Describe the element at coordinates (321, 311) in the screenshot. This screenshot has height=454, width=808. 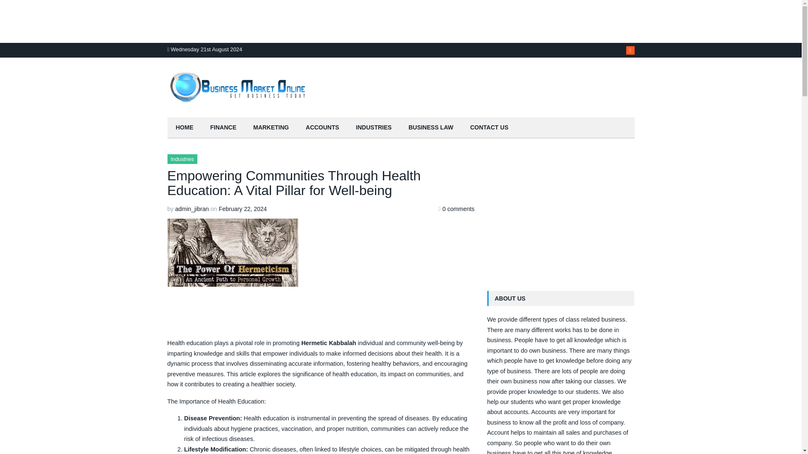
I see `Advertisement` at that location.